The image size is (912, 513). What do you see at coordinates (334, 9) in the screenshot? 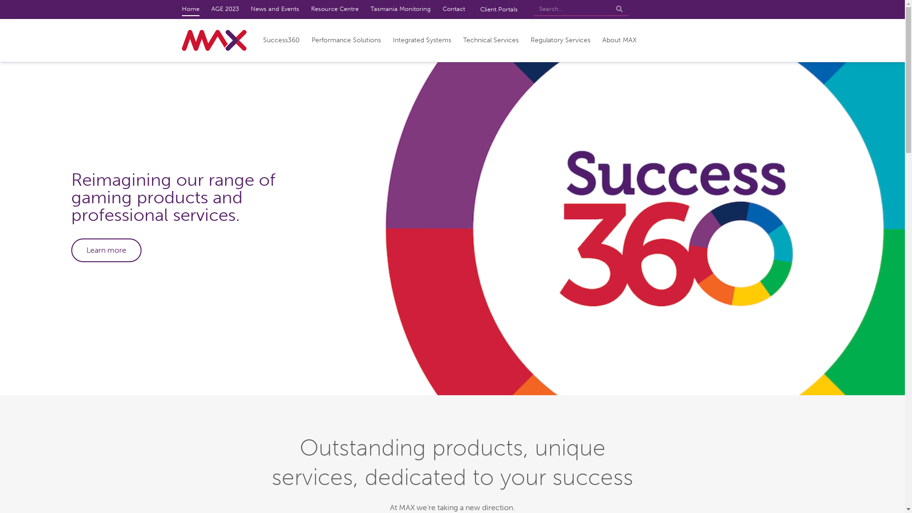
I see `Resource Centre` at bounding box center [334, 9].